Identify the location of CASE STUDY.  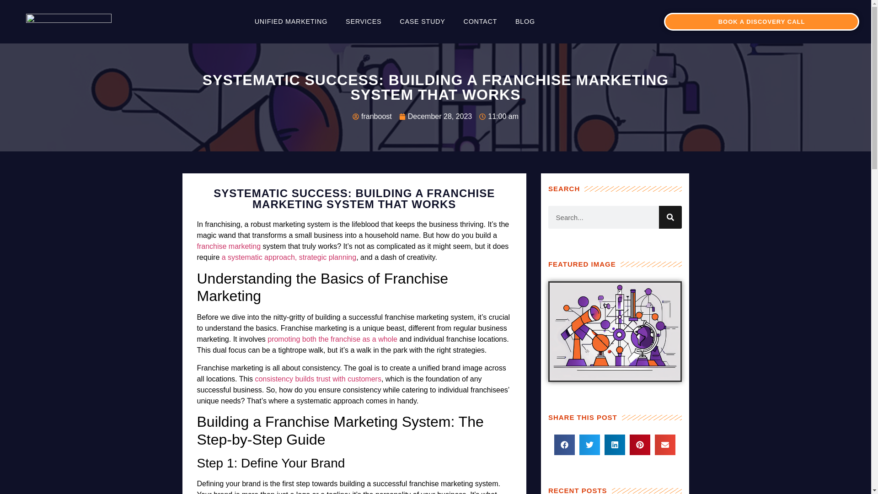
(422, 21).